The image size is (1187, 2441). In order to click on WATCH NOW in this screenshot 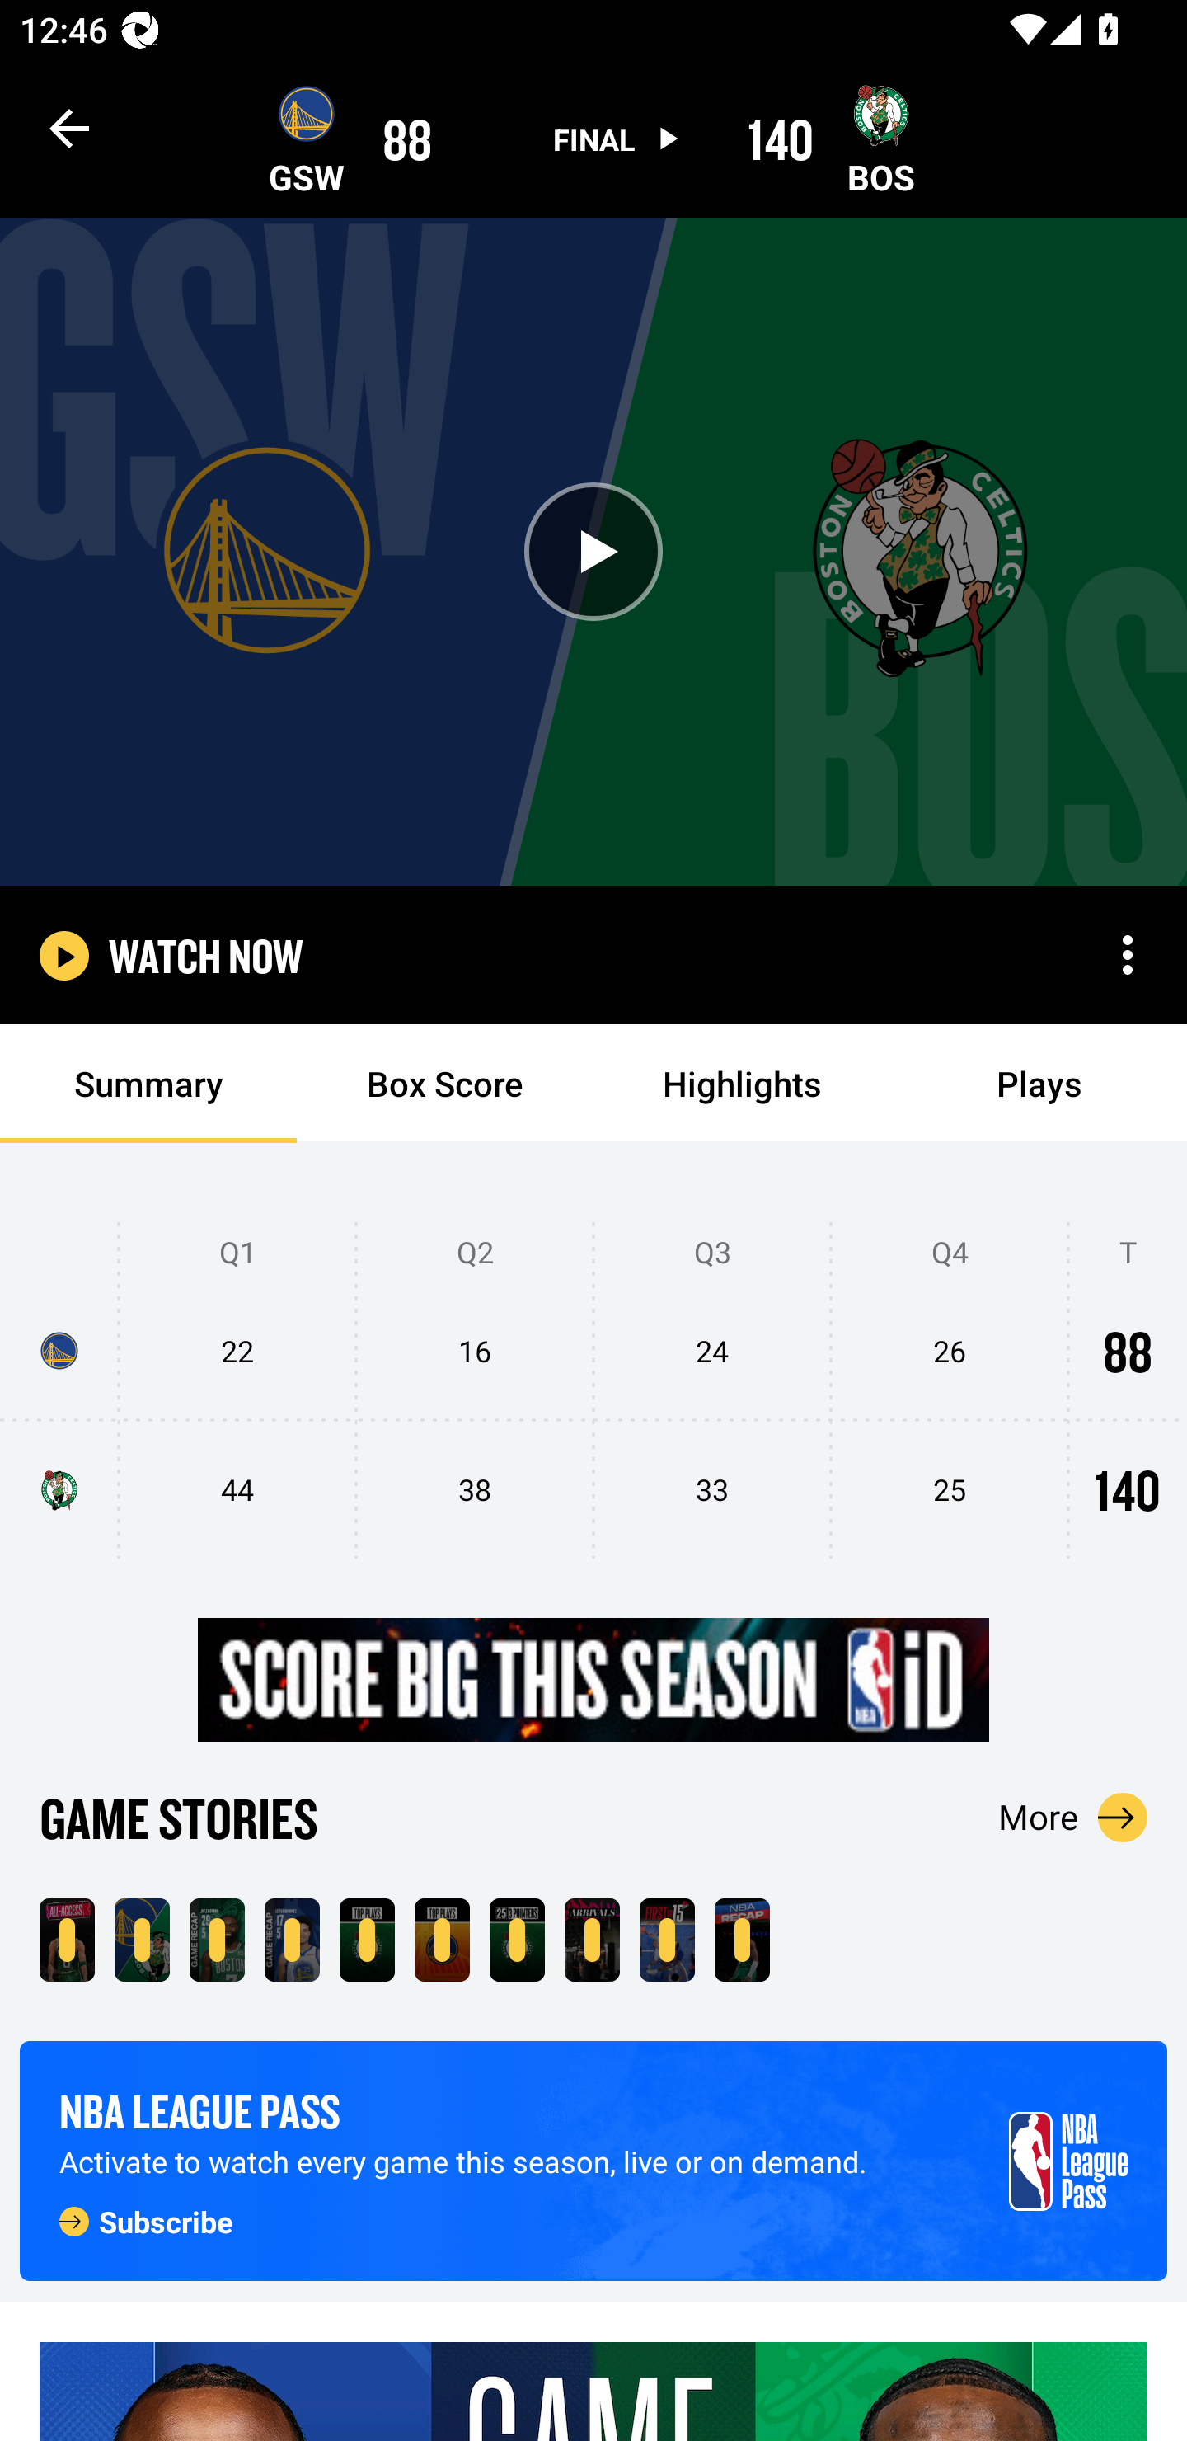, I will do `click(206, 955)`.